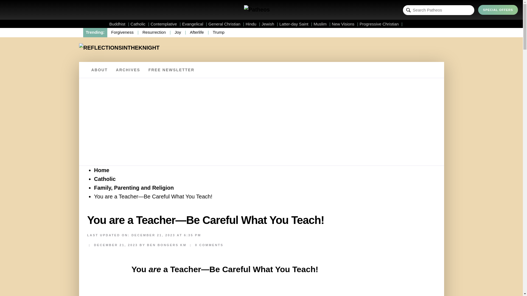  I want to click on Jewish, so click(270, 24).